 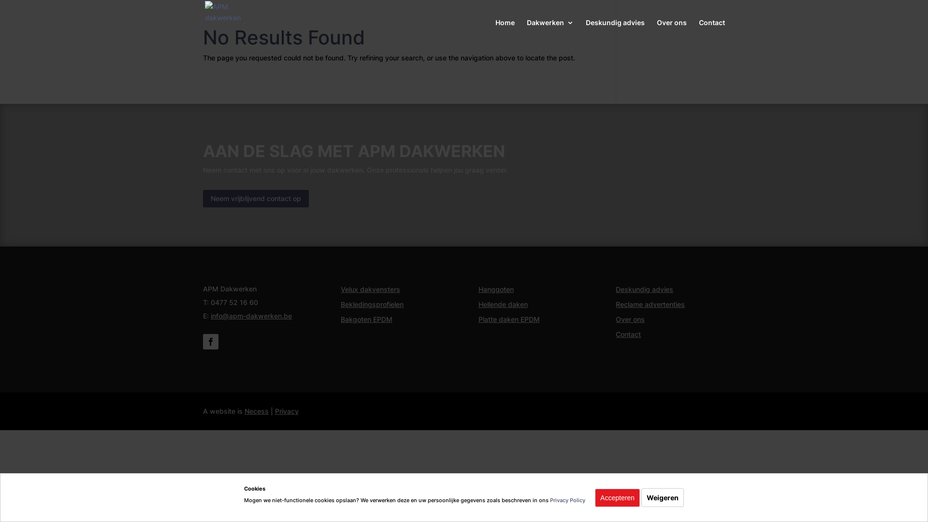 What do you see at coordinates (257, 411) in the screenshot?
I see `Necess` at bounding box center [257, 411].